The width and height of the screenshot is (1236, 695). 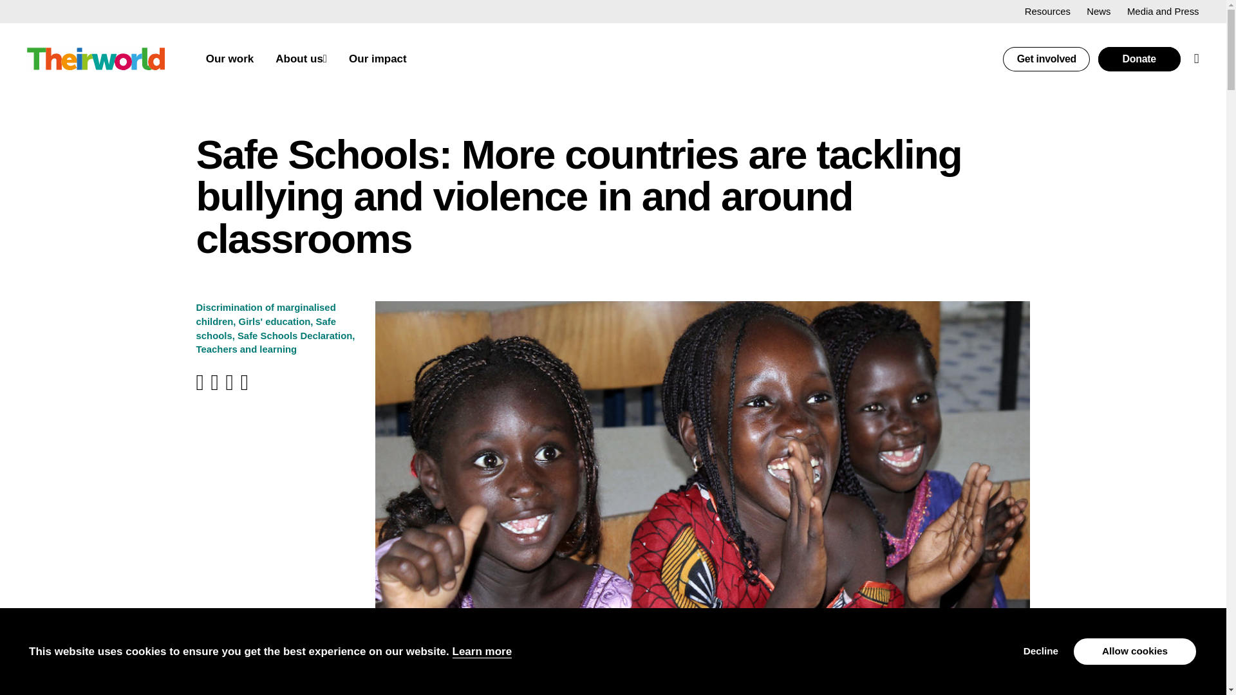 What do you see at coordinates (1139, 59) in the screenshot?
I see `Donate` at bounding box center [1139, 59].